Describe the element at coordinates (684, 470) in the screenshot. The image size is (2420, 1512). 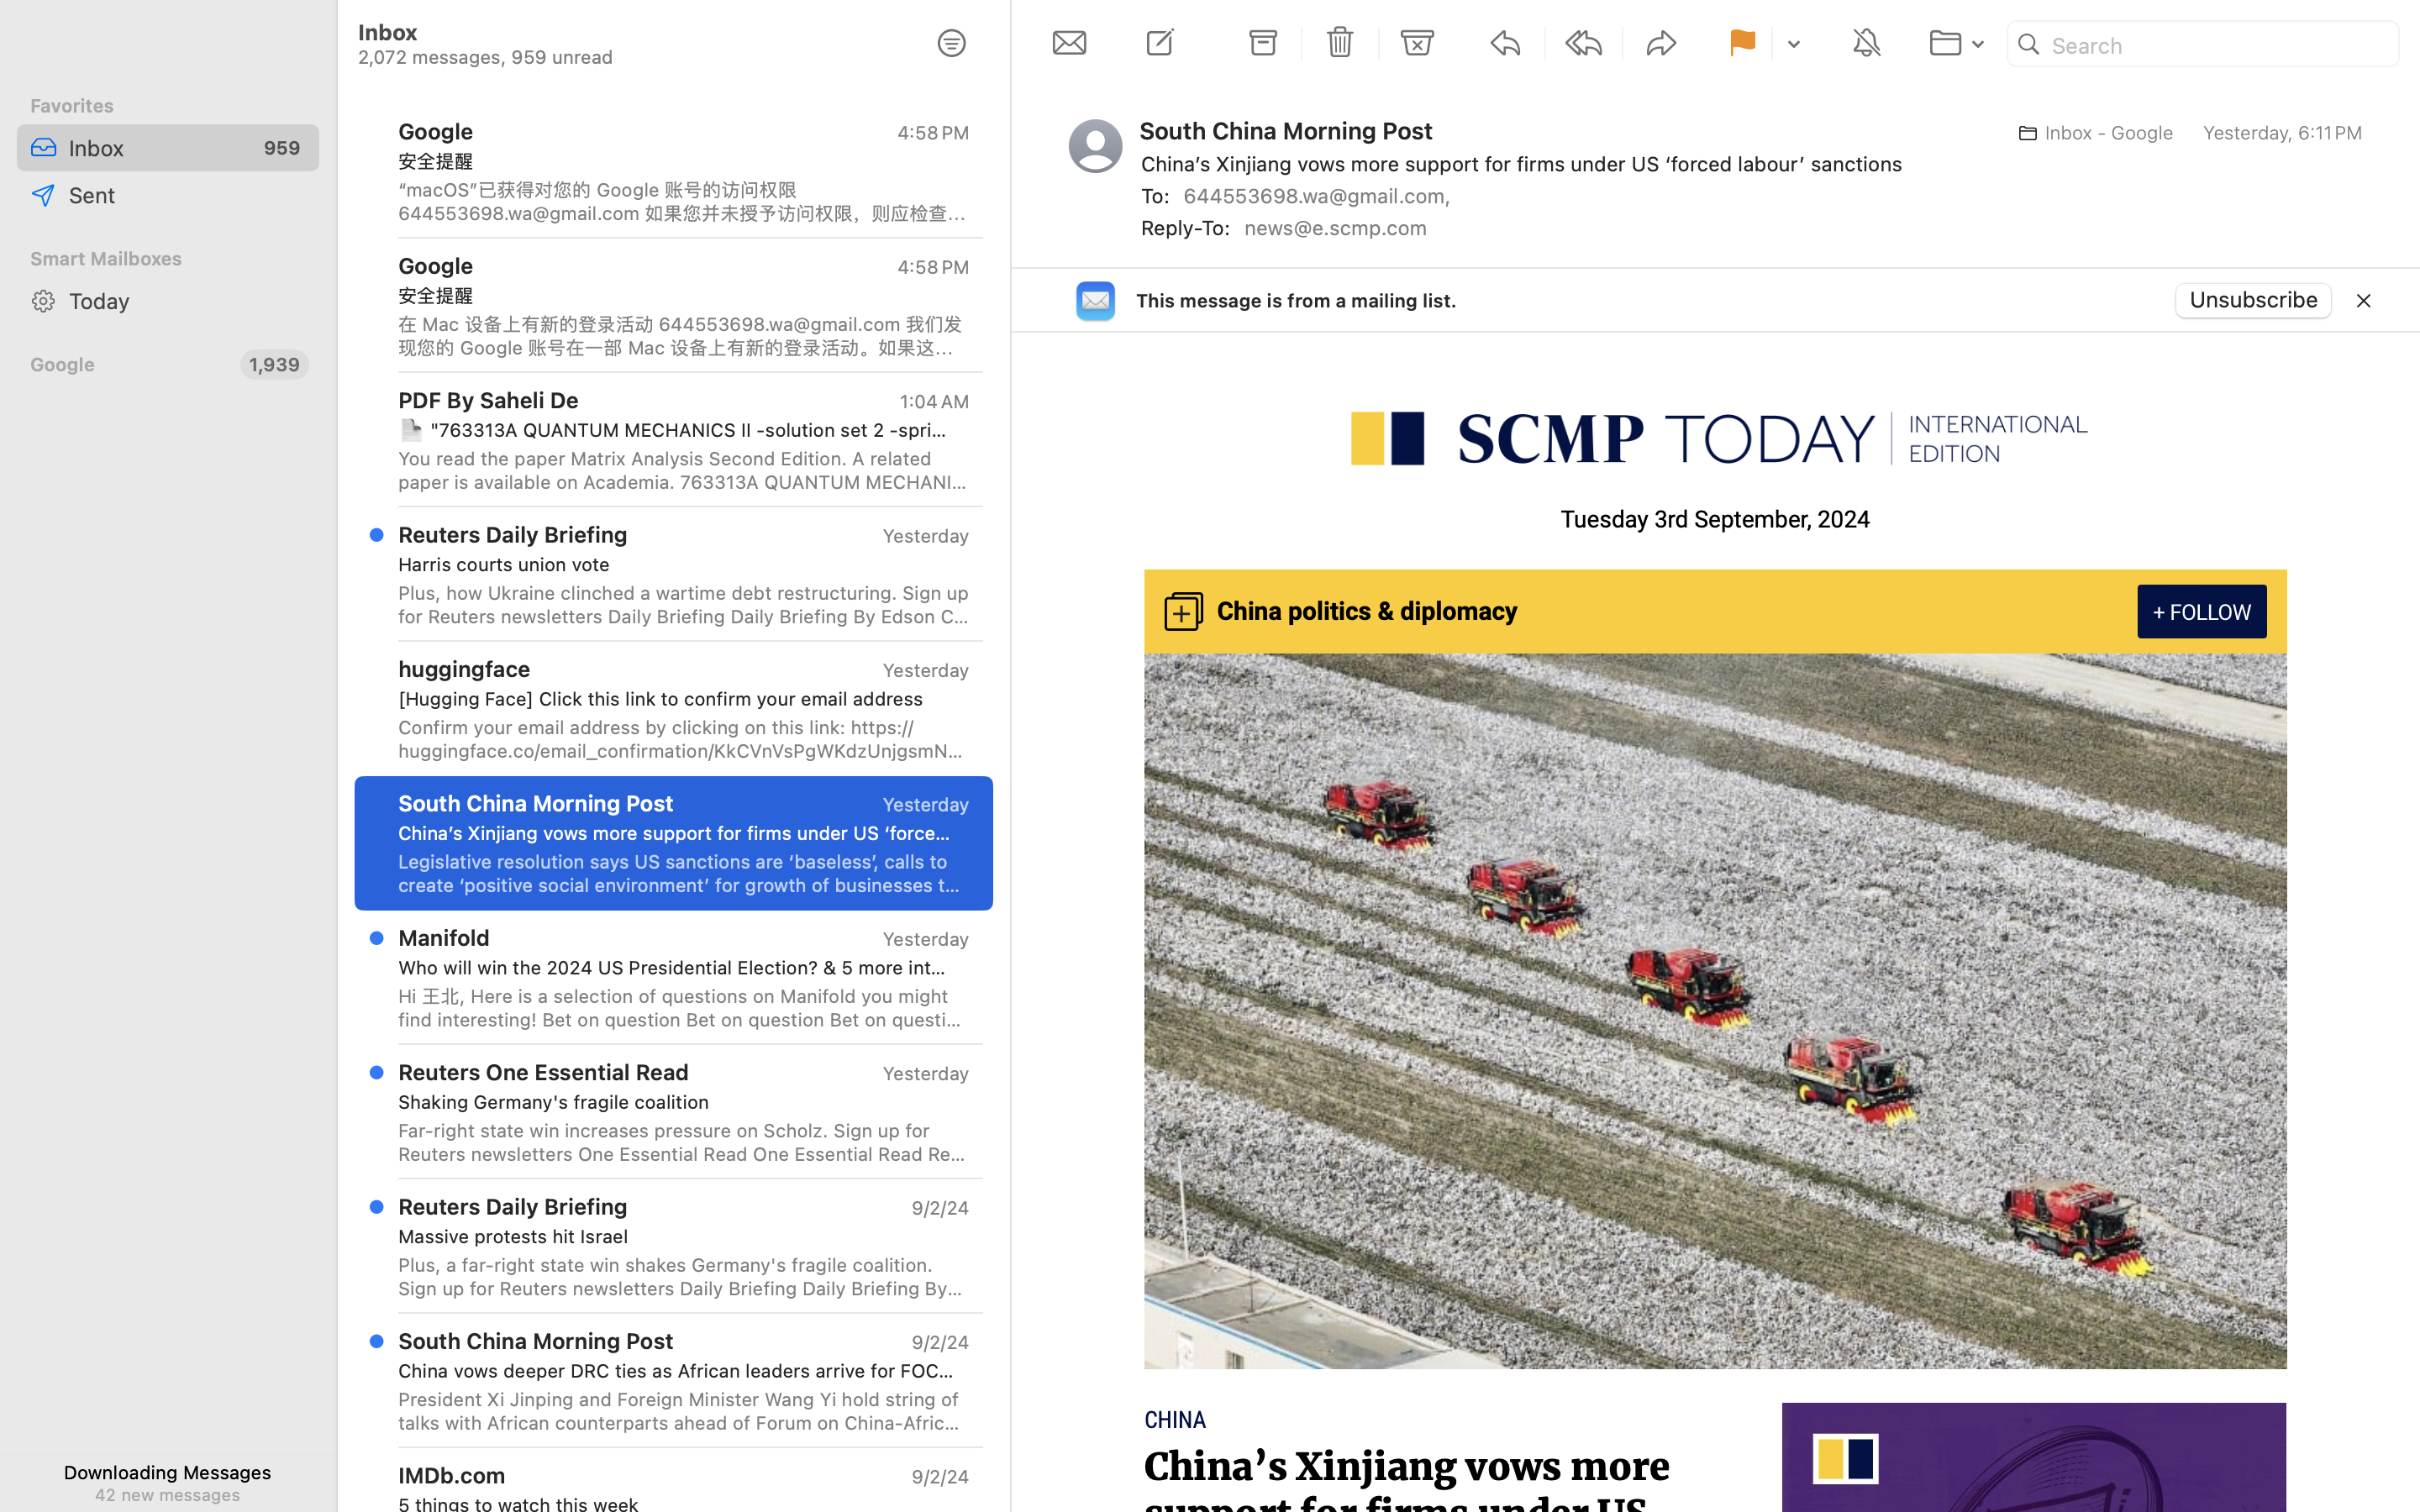
I see `You read the paper Matrix Analysis Second Edition. A related paper is available on Academia. 763313A QUANTUM MECHANICS II -solution set 2 -spring 2014 Saheli De 237 Views View PDF ▸ Download PDF ⬇ Your recent reading history: Matrix Analysis Second Edition - Benedict Cui Want fewer recommendations like this one? 580 California St., Suite 400, San Francisco, CA, 94104 Unsubscribe Privacy Policy Terms of Service © 2024 Academia` at that location.